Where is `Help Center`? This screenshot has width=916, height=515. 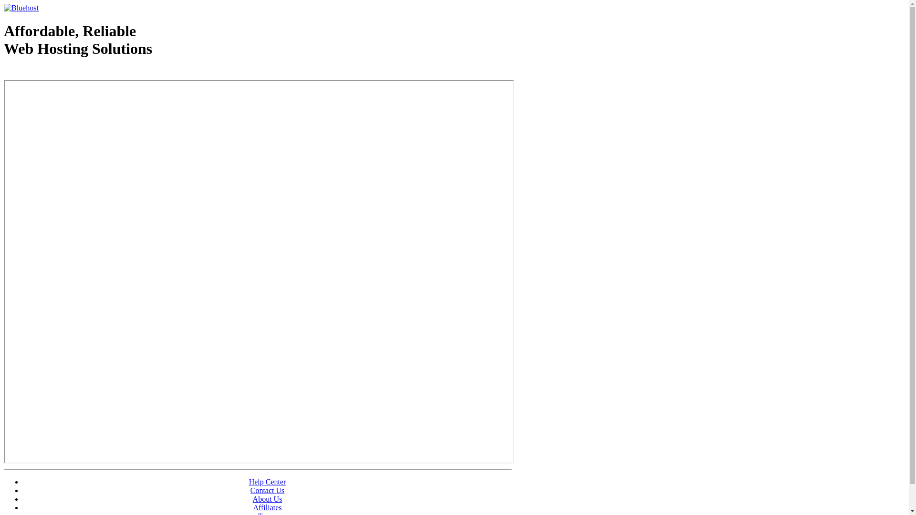 Help Center is located at coordinates (268, 482).